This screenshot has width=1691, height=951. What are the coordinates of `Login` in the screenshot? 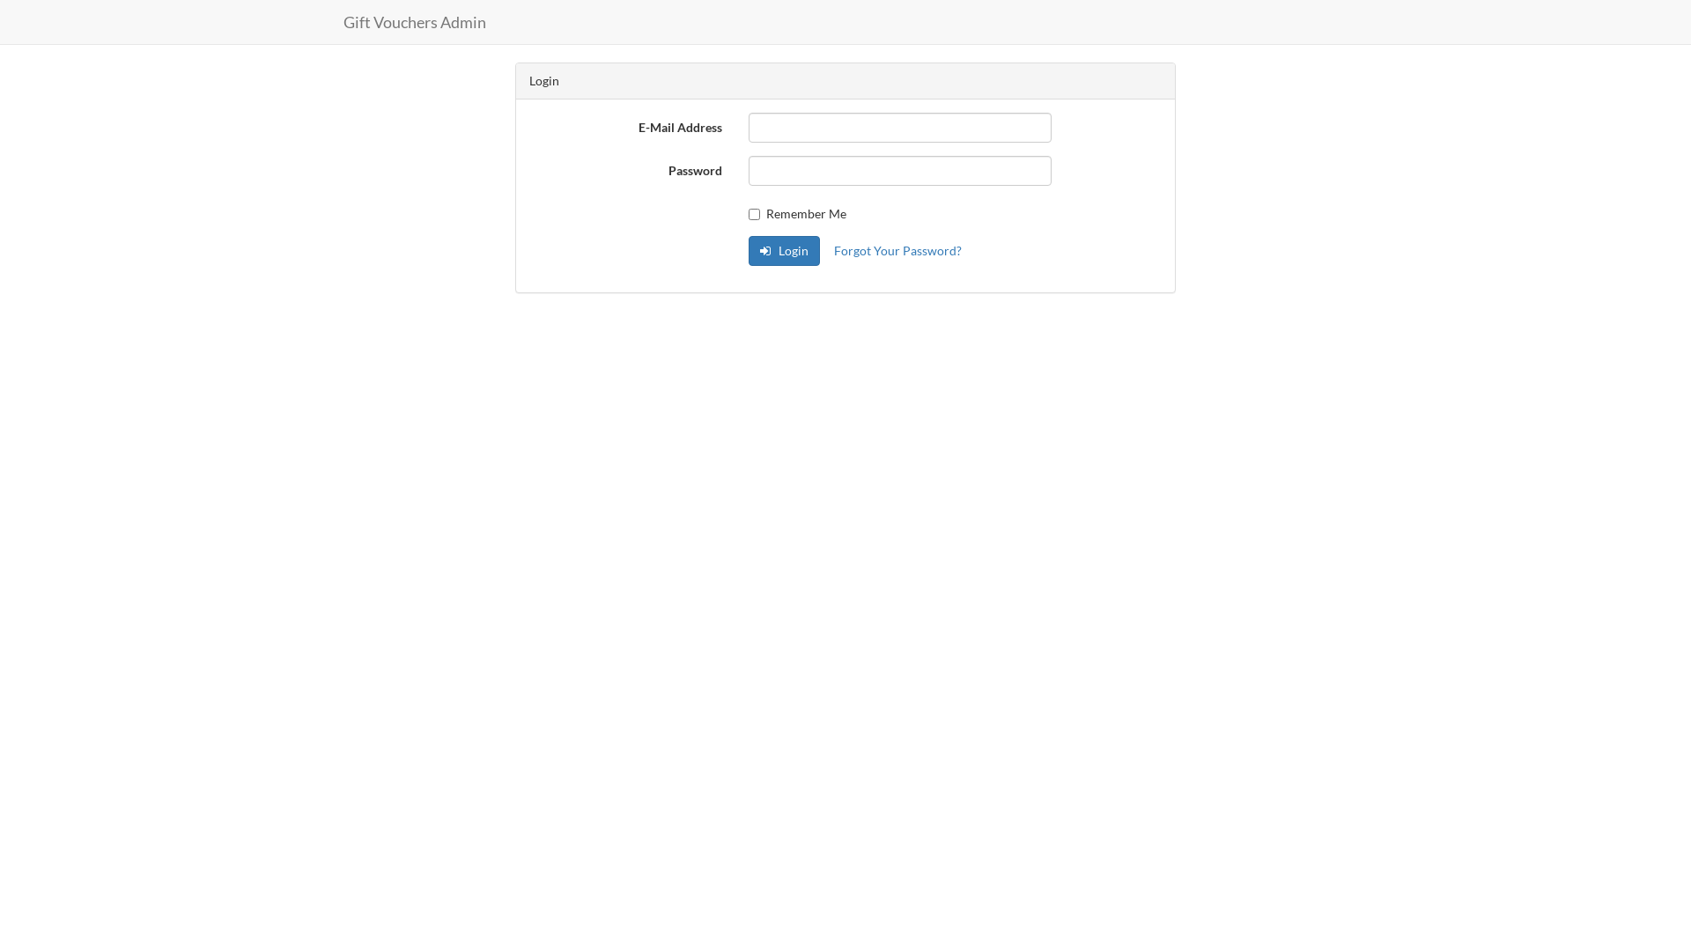 It's located at (784, 251).